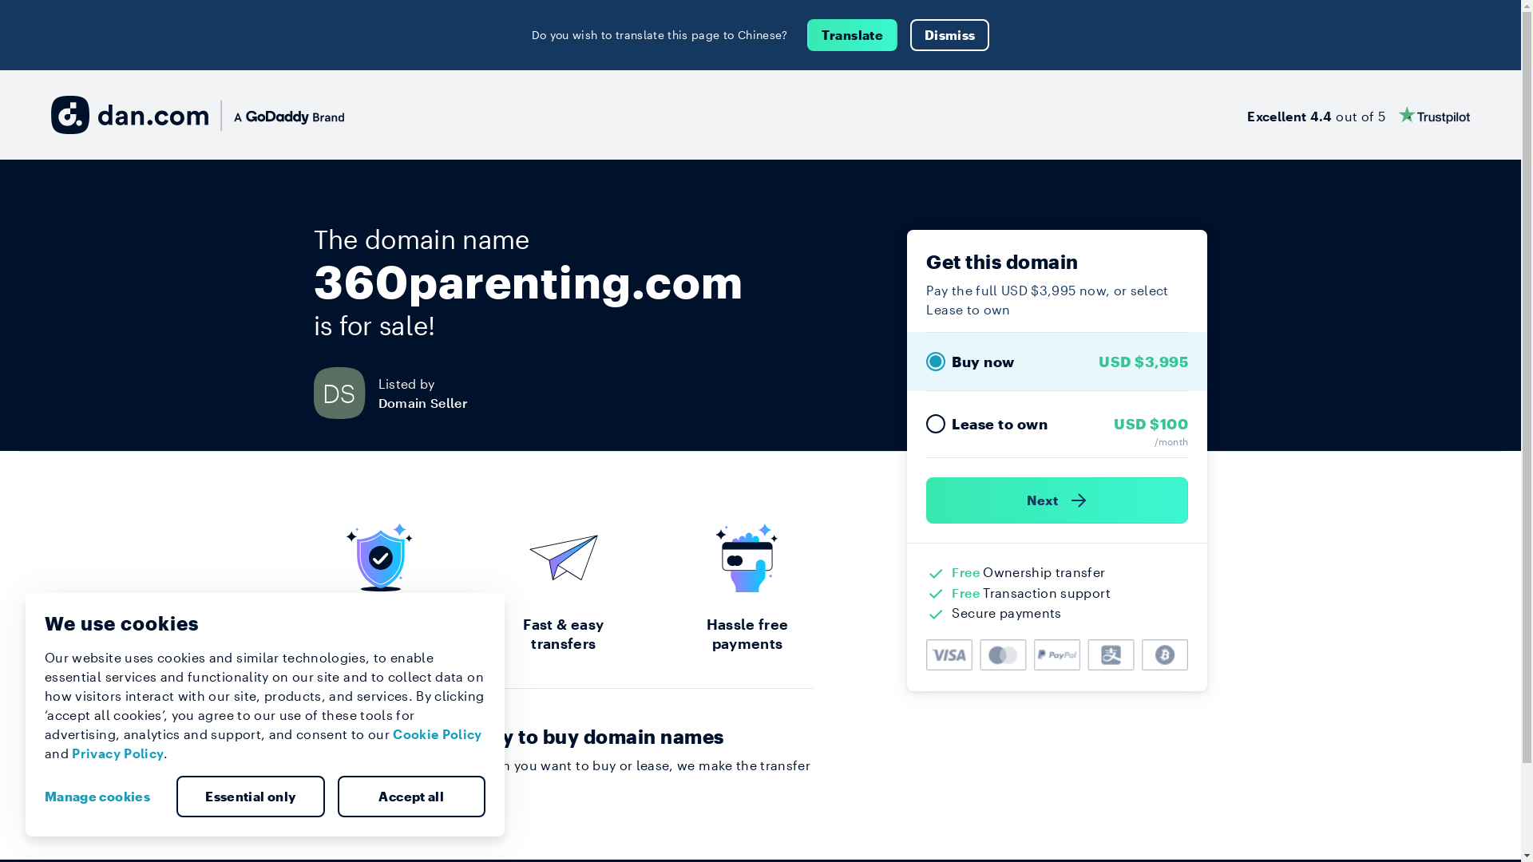 The image size is (1533, 862). I want to click on Dismiss, so click(950, 35).